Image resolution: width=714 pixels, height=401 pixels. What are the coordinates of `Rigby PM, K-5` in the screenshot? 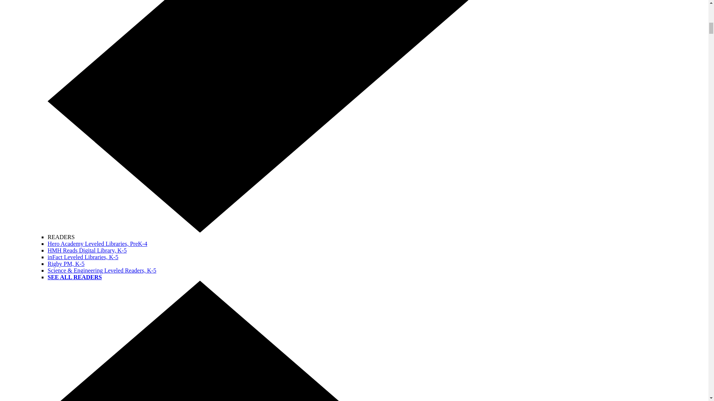 It's located at (66, 264).